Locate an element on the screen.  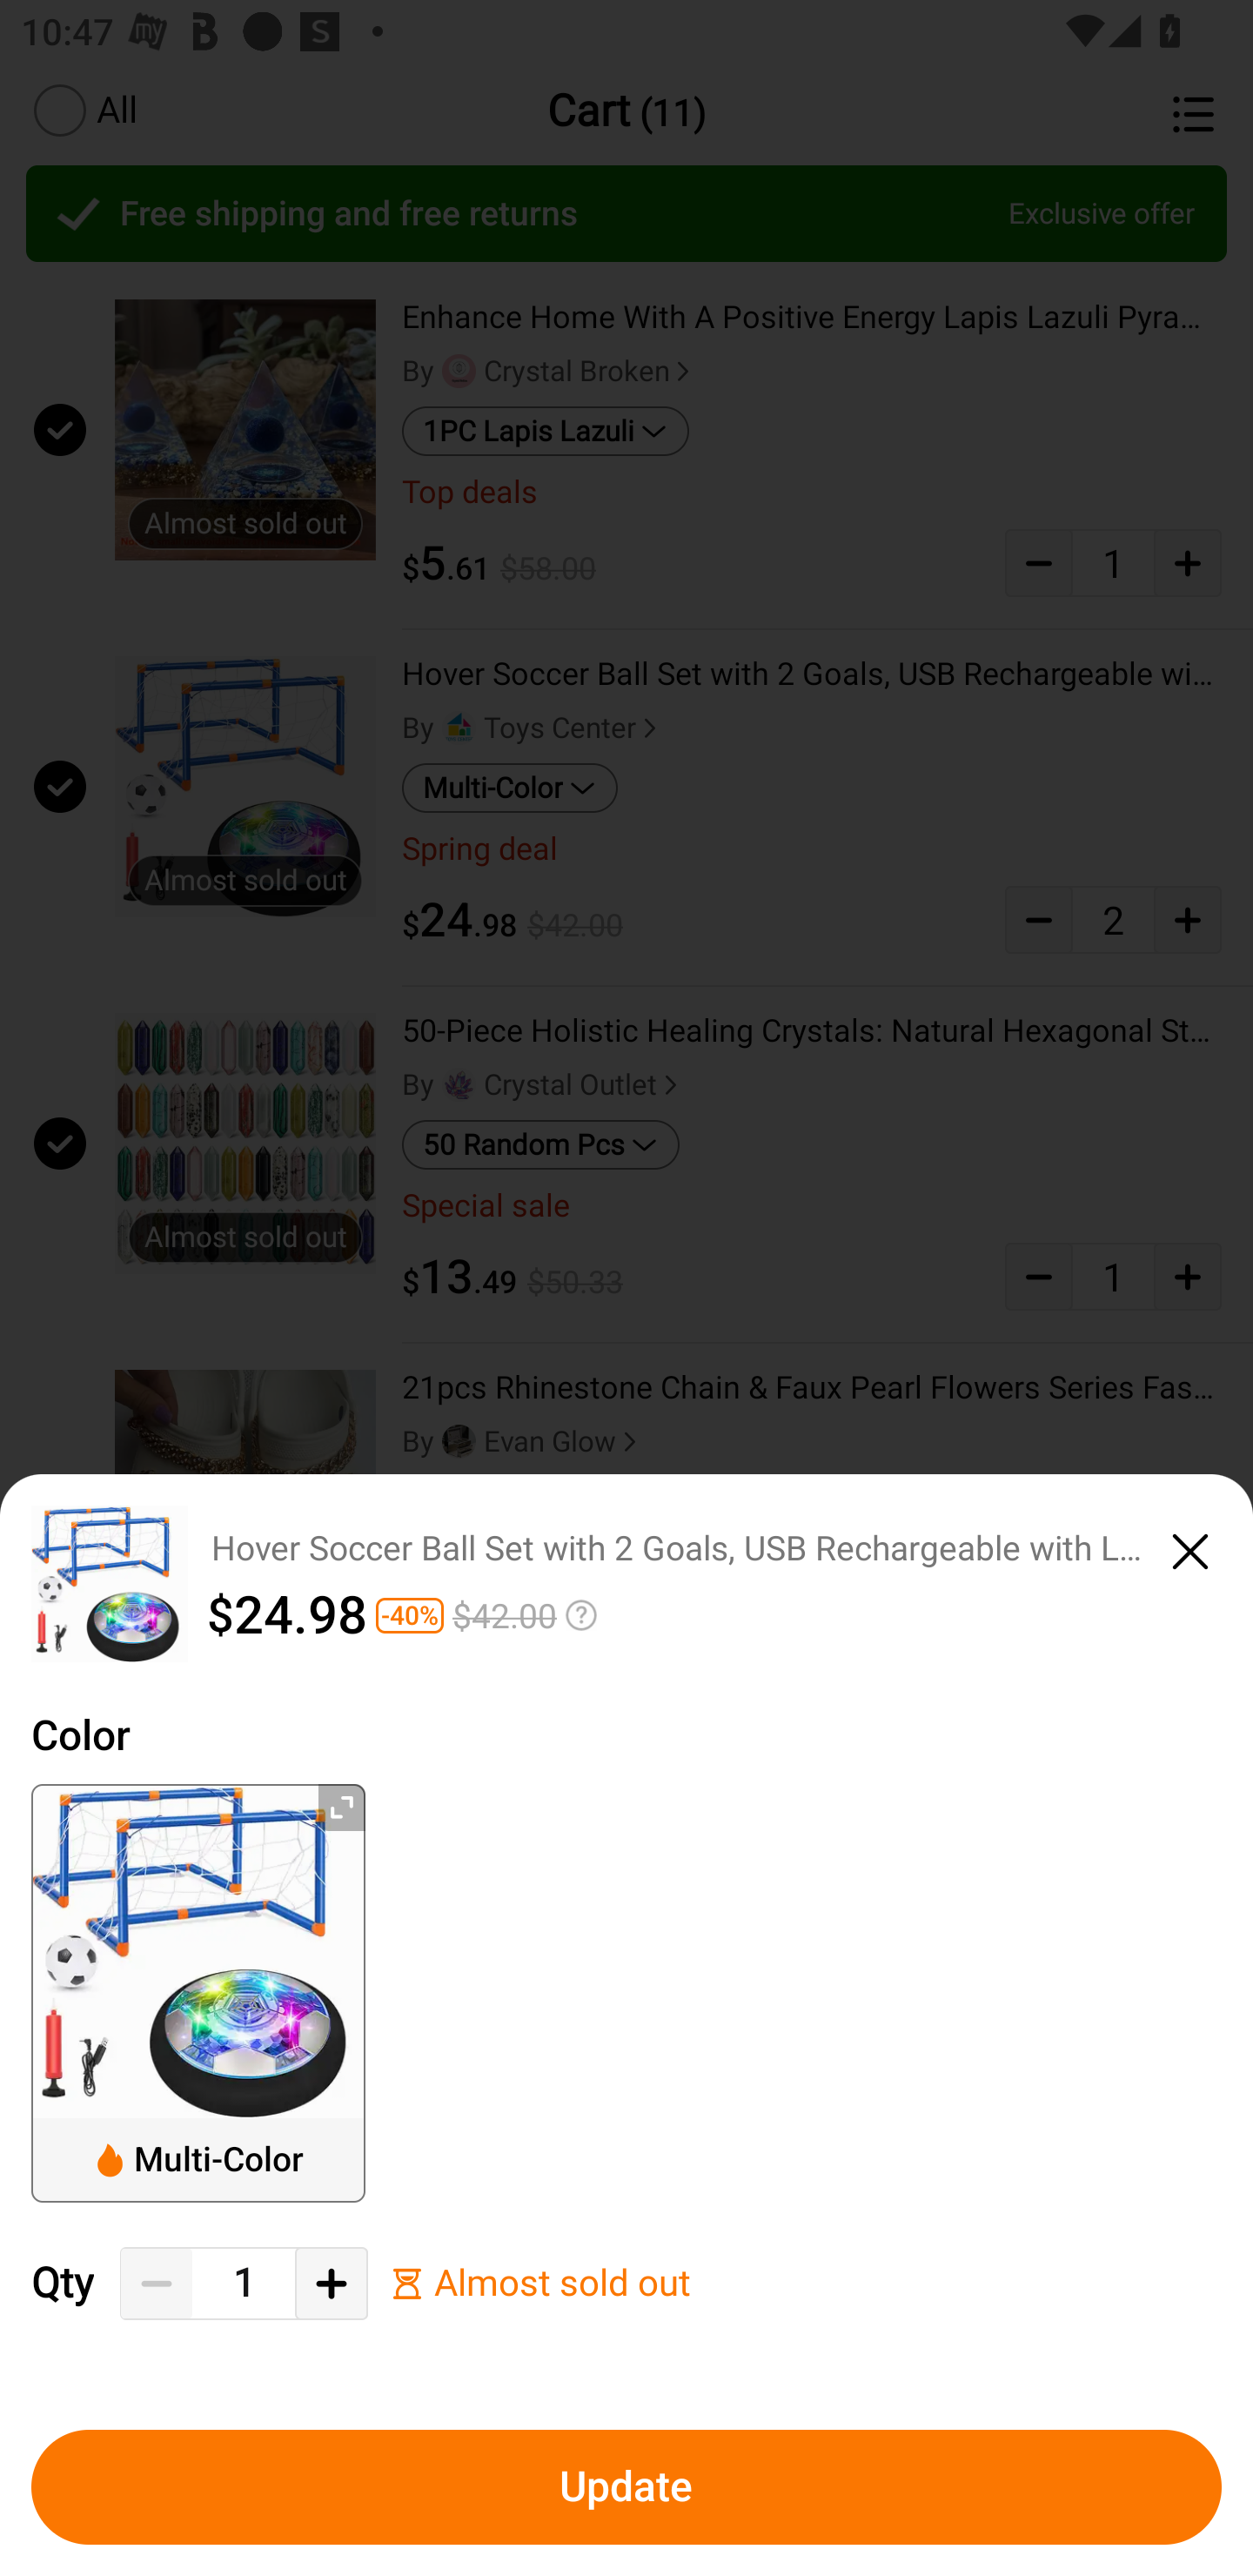
1 is located at coordinates (244, 2284).